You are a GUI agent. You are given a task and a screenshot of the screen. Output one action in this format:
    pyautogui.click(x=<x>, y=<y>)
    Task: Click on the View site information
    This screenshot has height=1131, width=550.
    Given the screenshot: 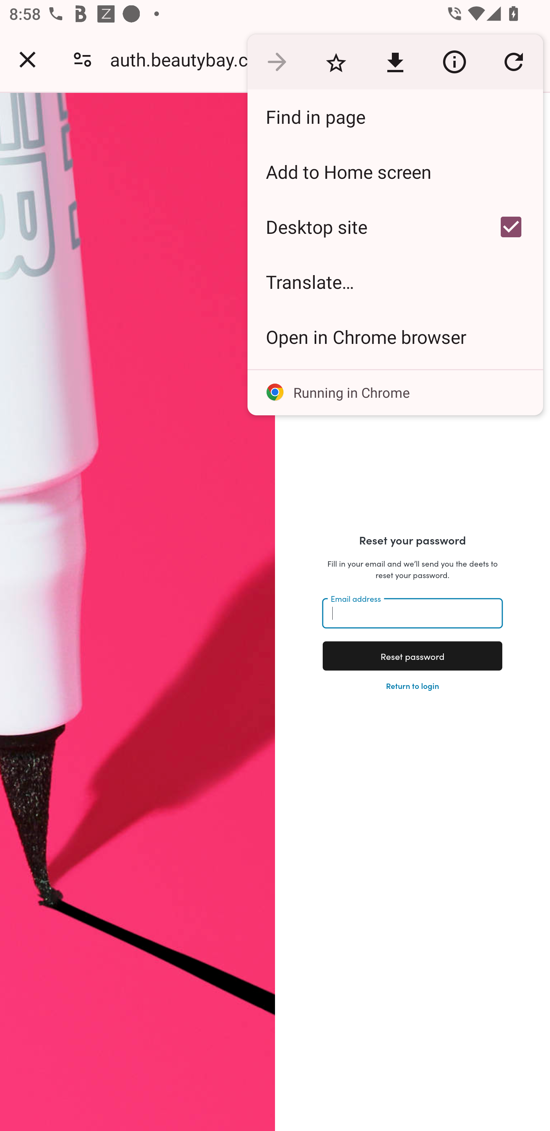 What is the action you would take?
    pyautogui.click(x=454, y=61)
    